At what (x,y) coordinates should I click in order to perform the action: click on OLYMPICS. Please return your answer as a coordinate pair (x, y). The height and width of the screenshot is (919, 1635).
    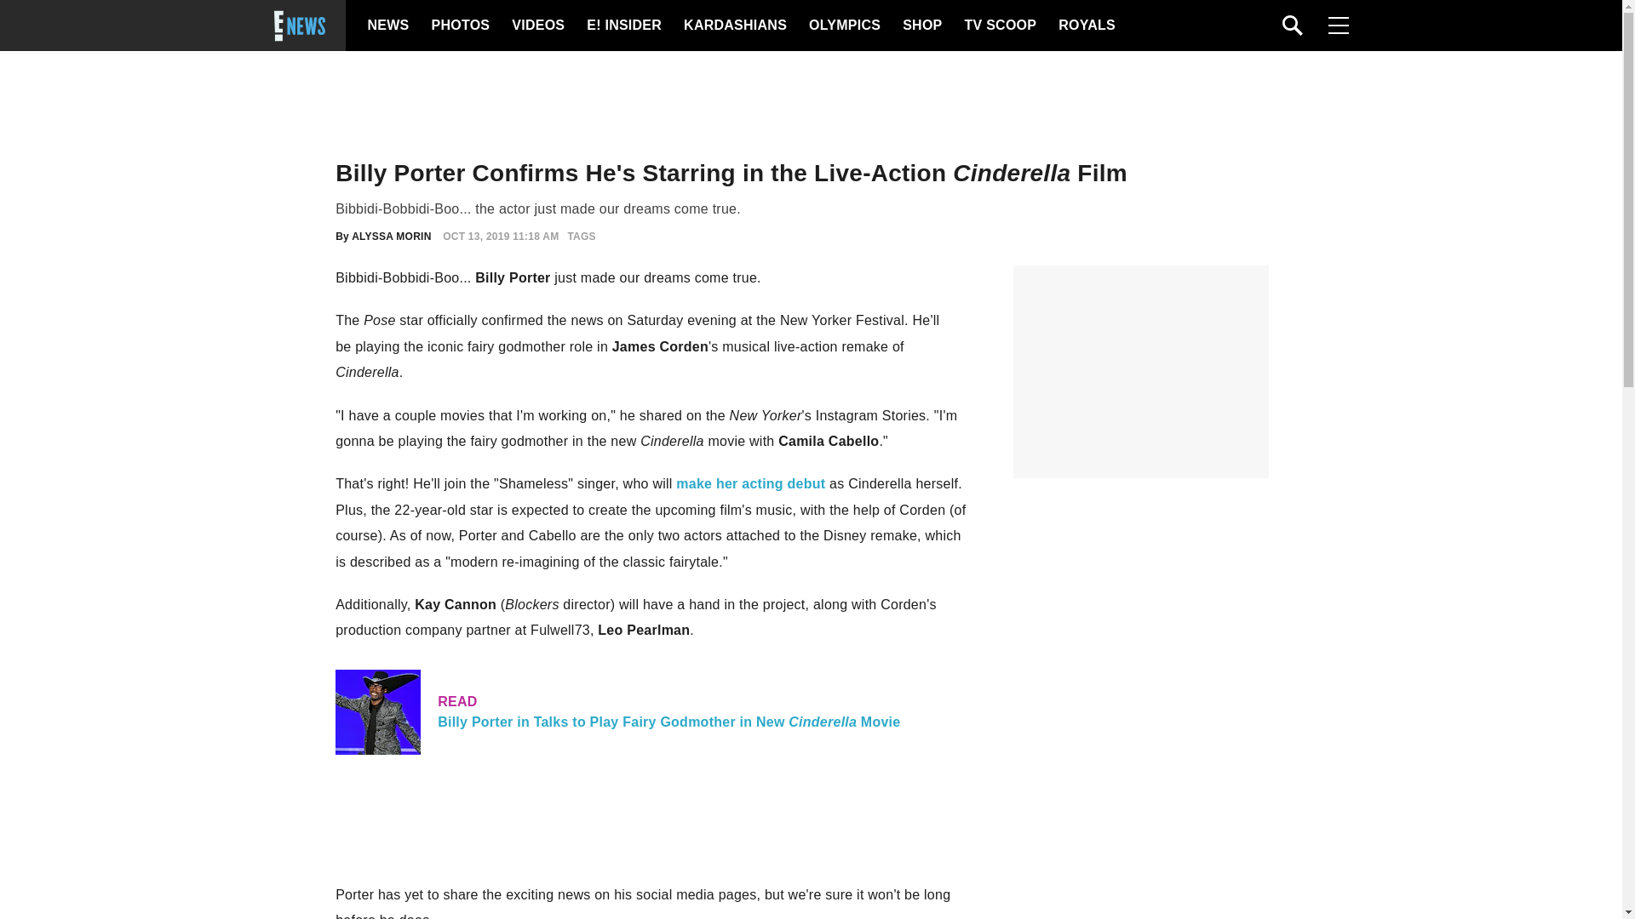
    Looking at the image, I should click on (844, 26).